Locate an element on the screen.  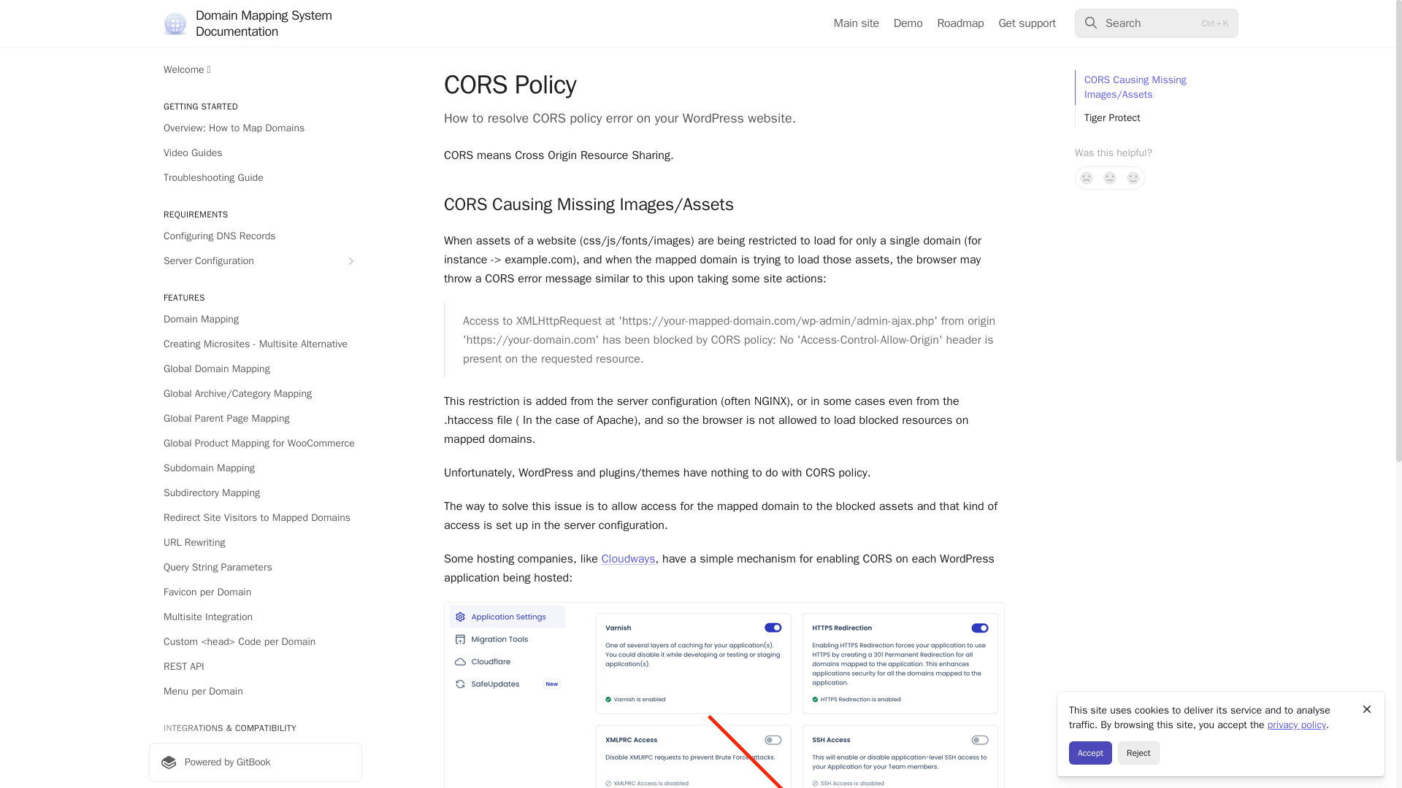
Get support is located at coordinates (1027, 23).